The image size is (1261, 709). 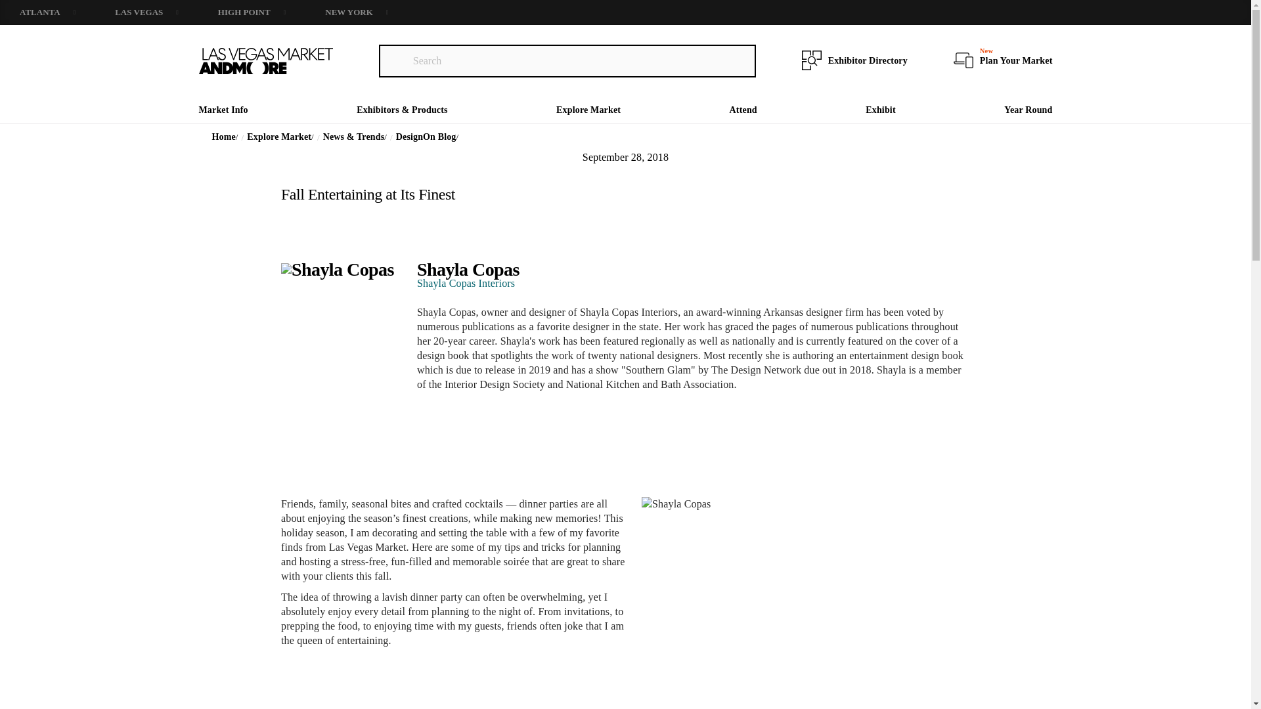 What do you see at coordinates (741, 60) in the screenshot?
I see `Clear SearchClear the search form.` at bounding box center [741, 60].